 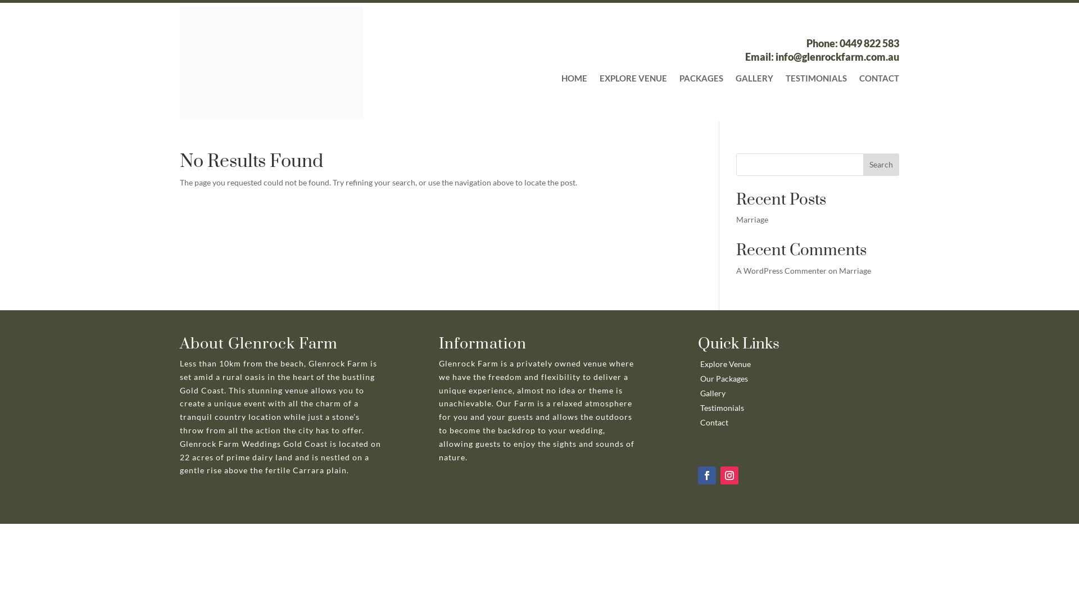 What do you see at coordinates (707, 475) in the screenshot?
I see `Follow on Facebook` at bounding box center [707, 475].